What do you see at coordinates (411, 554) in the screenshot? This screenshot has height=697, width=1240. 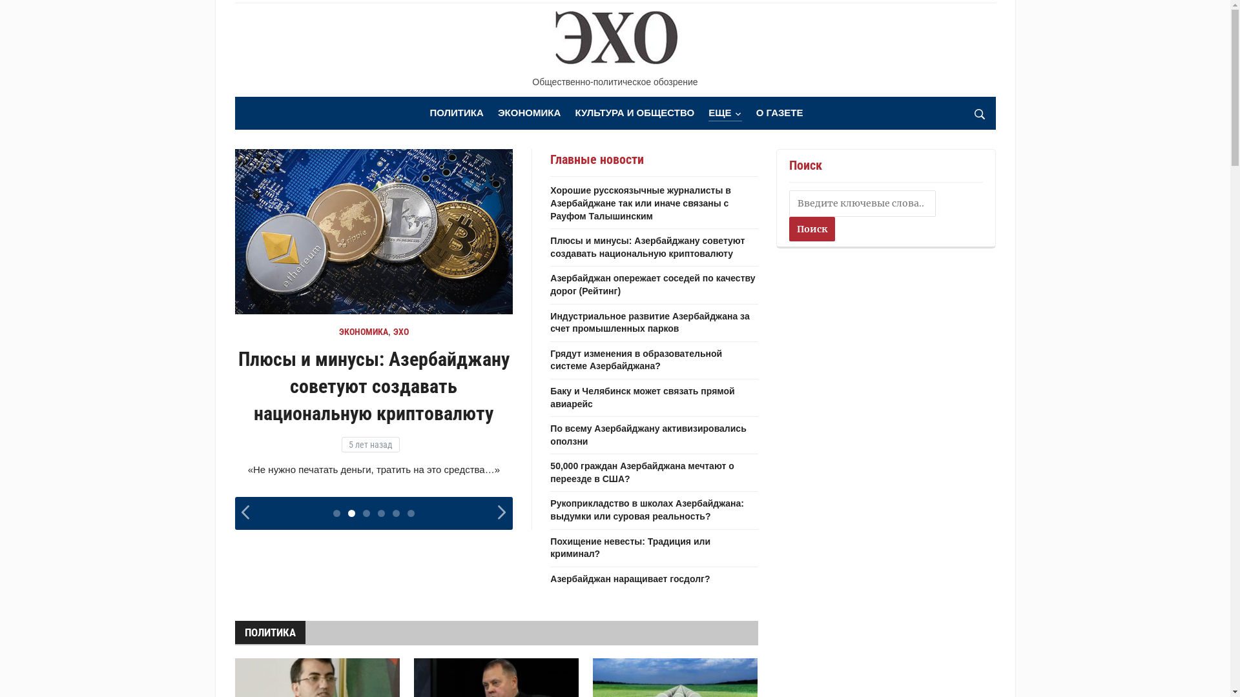 I see `6` at bounding box center [411, 554].